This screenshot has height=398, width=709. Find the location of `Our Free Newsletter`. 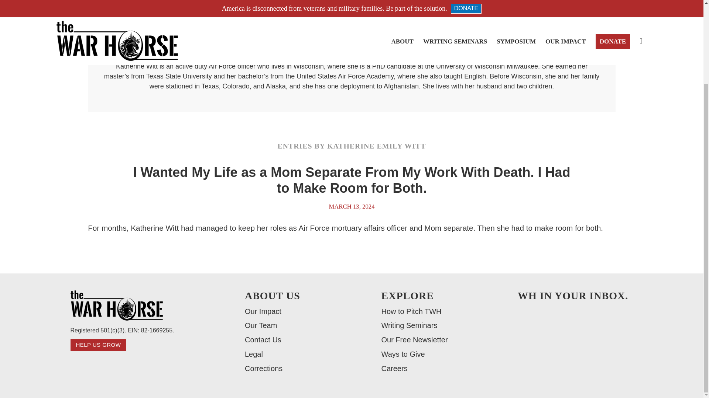

Our Free Newsletter is located at coordinates (432, 340).